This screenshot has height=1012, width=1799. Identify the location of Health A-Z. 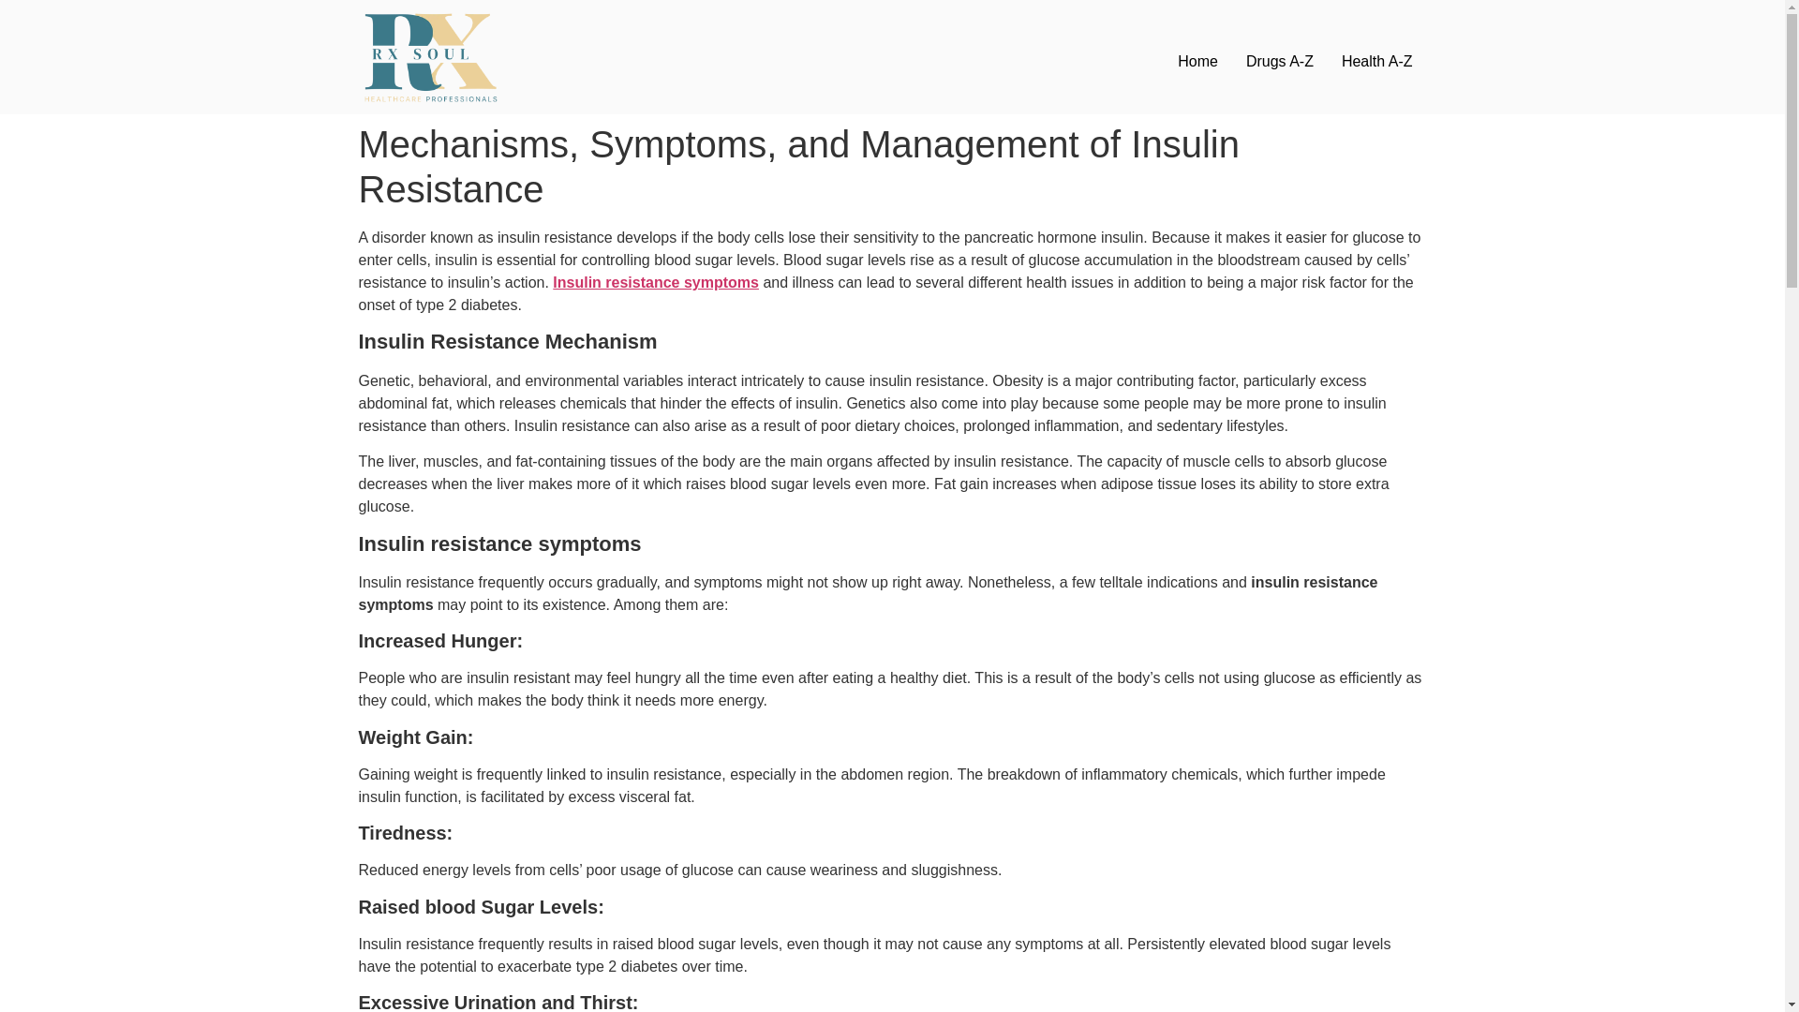
(1376, 62).